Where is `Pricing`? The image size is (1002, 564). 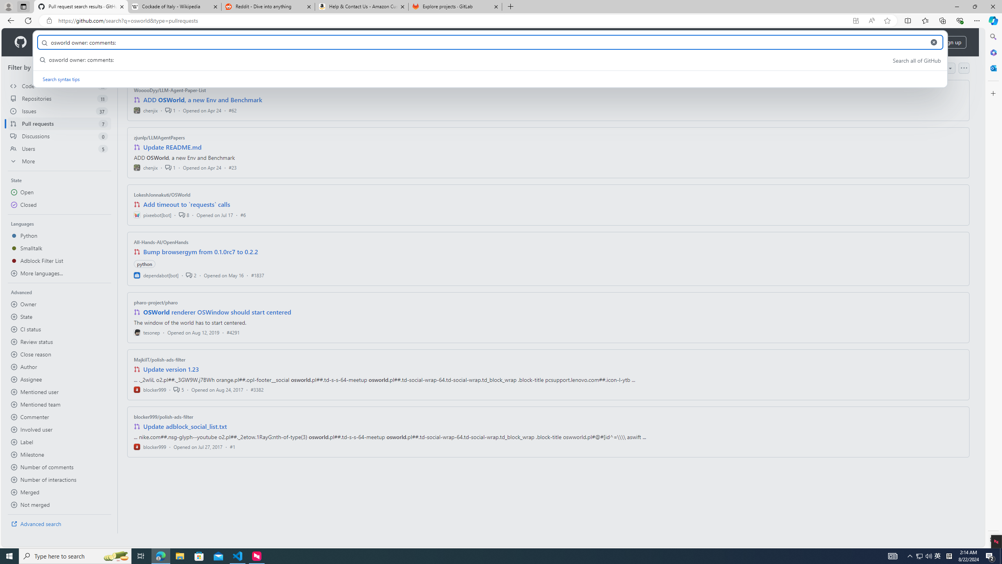 Pricing is located at coordinates (254, 42).